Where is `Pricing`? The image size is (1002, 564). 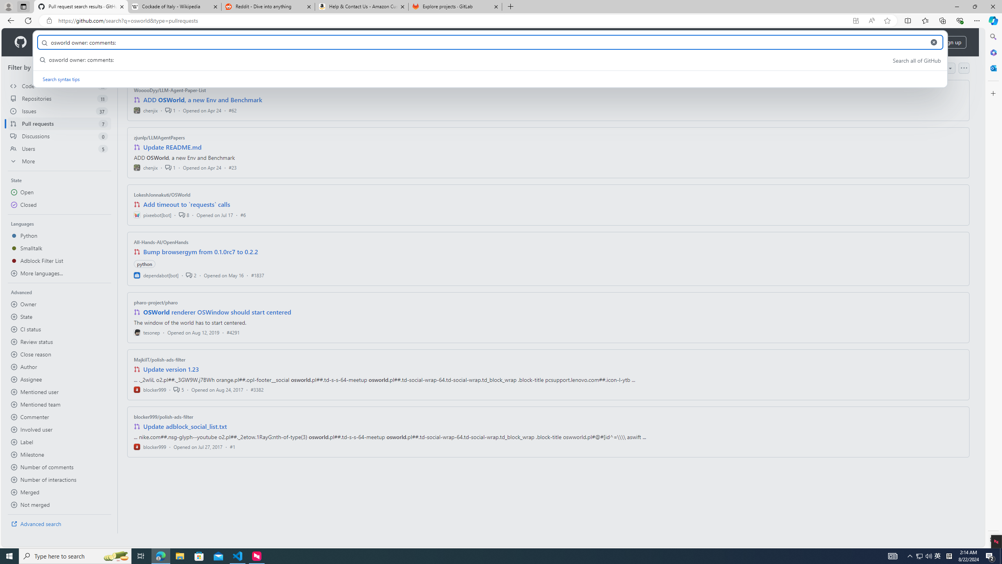 Pricing is located at coordinates (254, 42).